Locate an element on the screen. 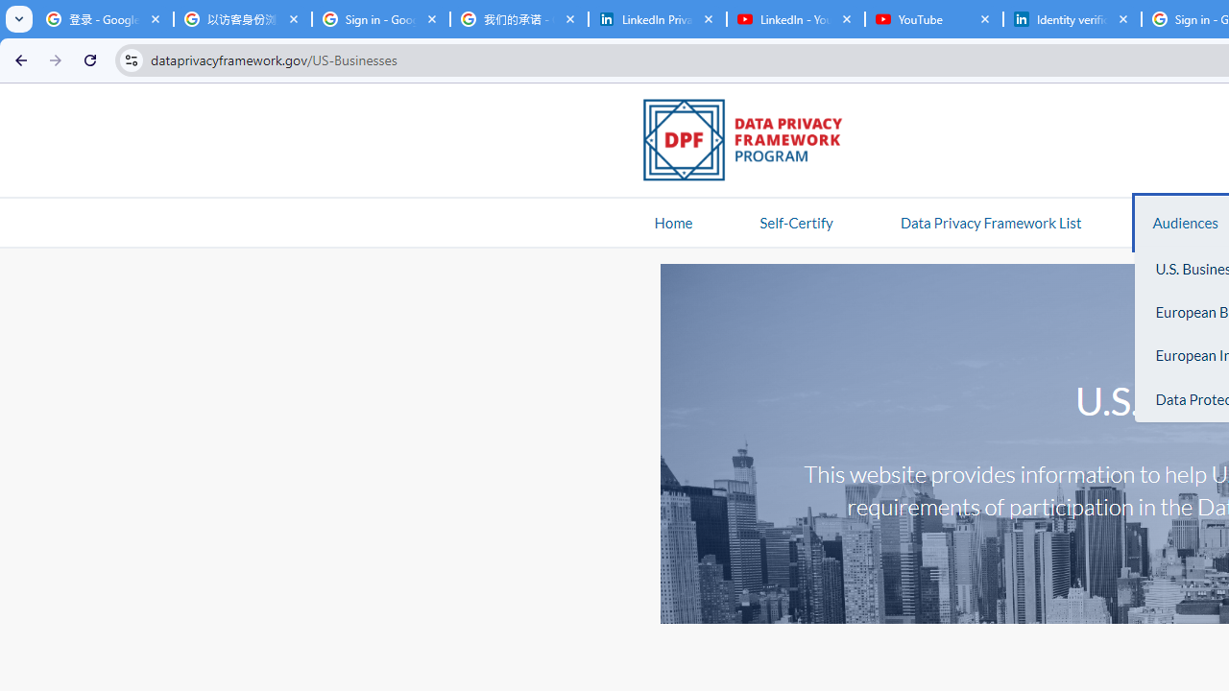 The width and height of the screenshot is (1229, 691). Self-Certify is located at coordinates (796, 222).